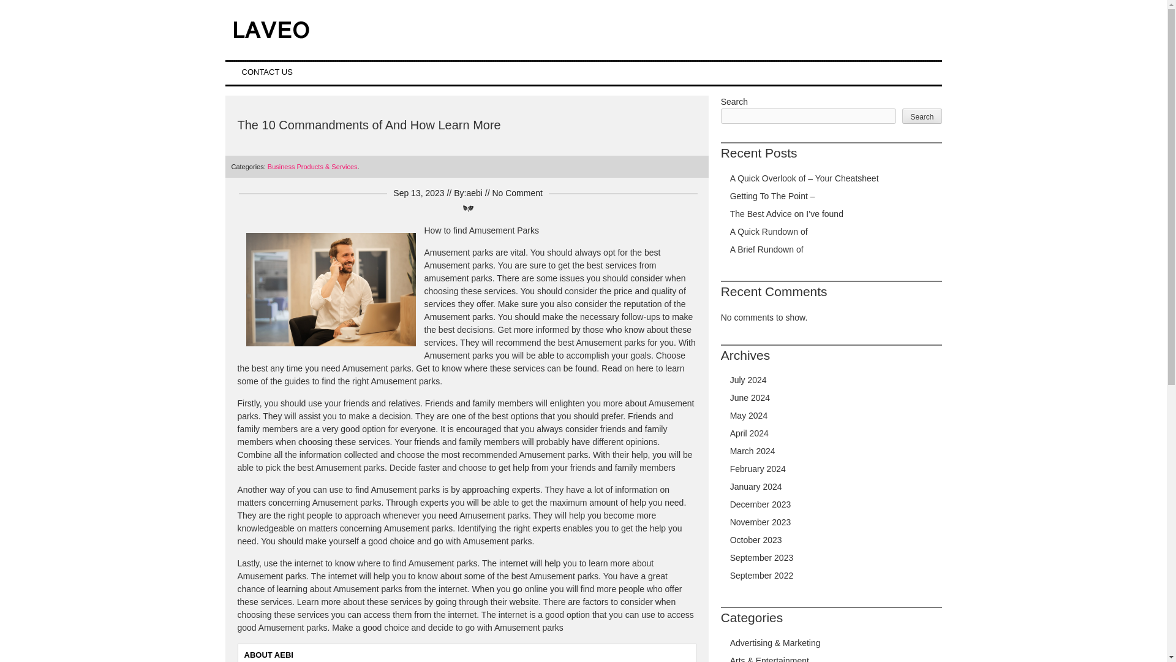  What do you see at coordinates (921, 115) in the screenshot?
I see `Search` at bounding box center [921, 115].